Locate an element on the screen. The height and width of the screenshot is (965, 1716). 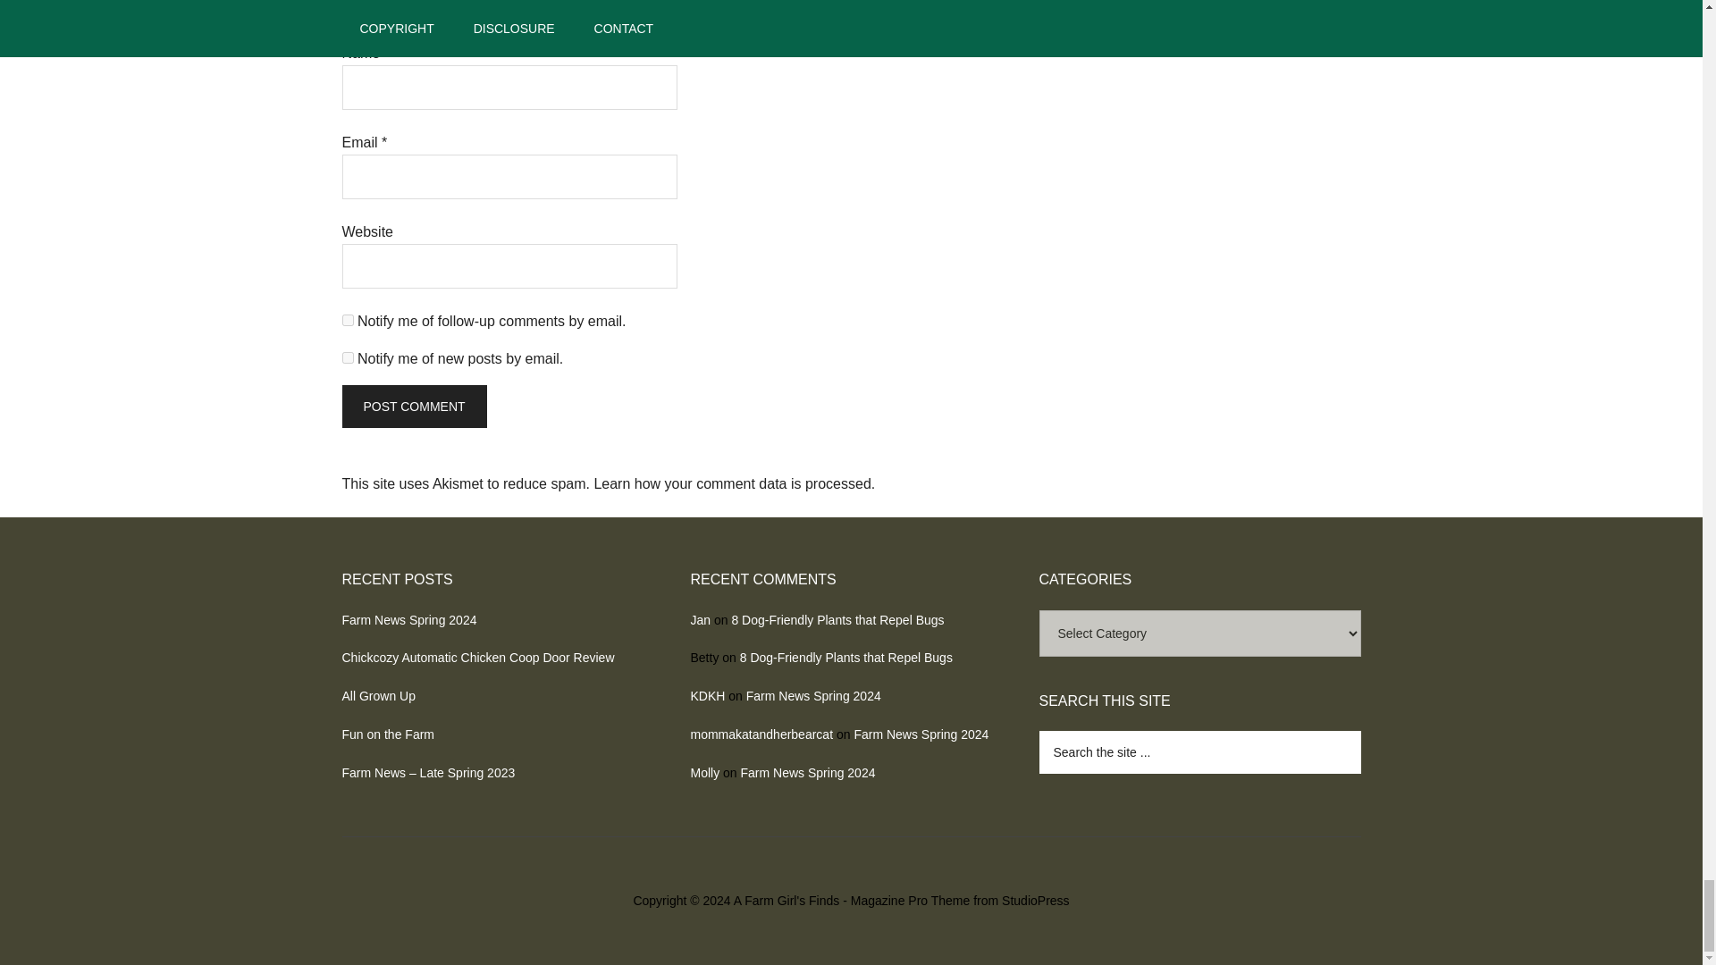
subscribe is located at coordinates (347, 357).